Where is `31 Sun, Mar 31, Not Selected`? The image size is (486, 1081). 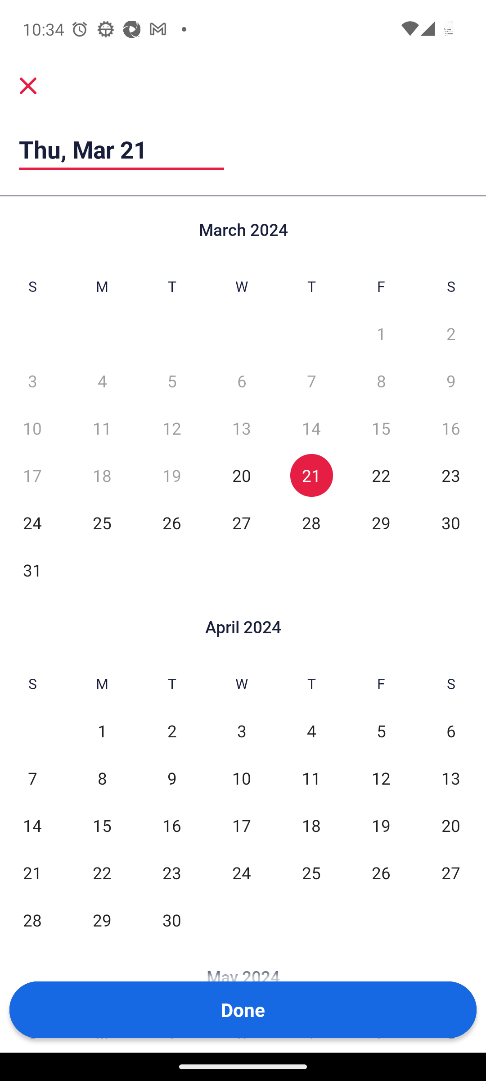 31 Sun, Mar 31, Not Selected is located at coordinates (32, 569).